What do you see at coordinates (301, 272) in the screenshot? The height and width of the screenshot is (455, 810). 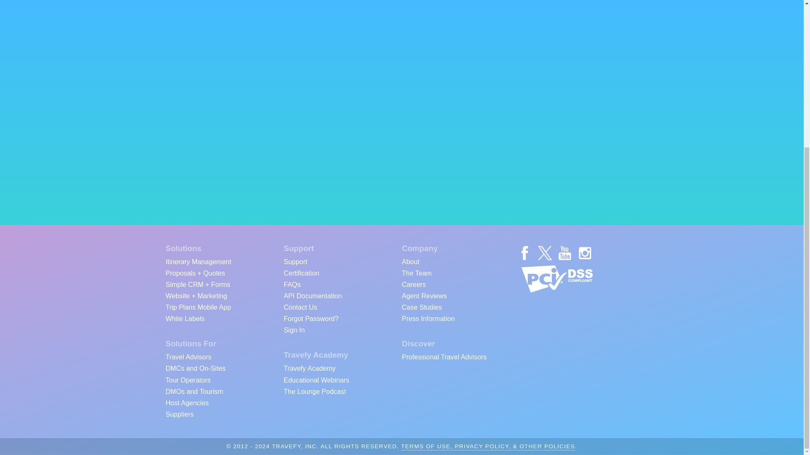 I see `Certification` at bounding box center [301, 272].